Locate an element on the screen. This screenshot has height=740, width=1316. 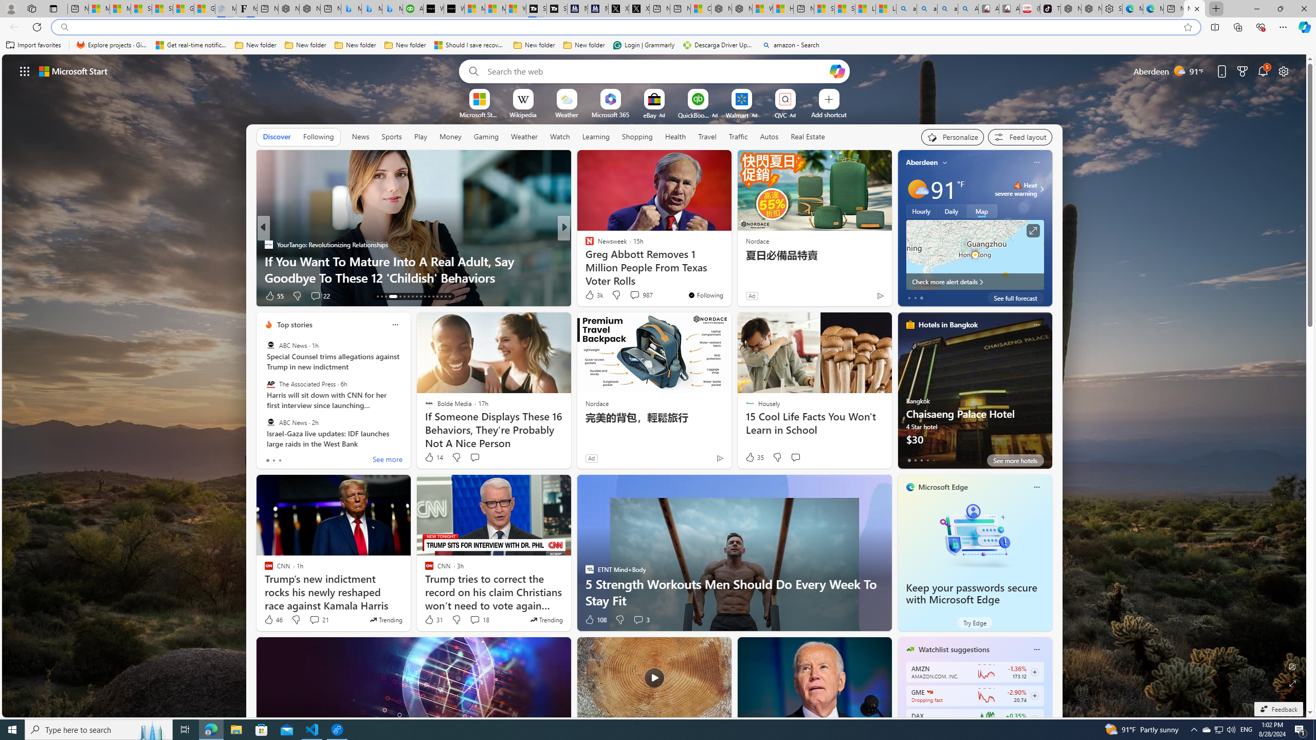
69 Like is located at coordinates (590, 296).